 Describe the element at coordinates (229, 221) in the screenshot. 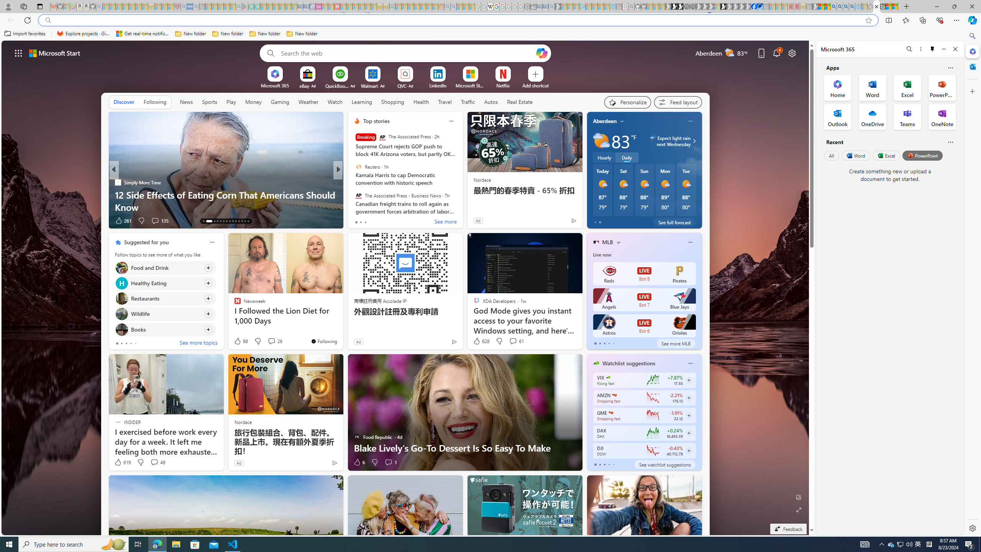

I see `AutomationID: tab-20` at that location.